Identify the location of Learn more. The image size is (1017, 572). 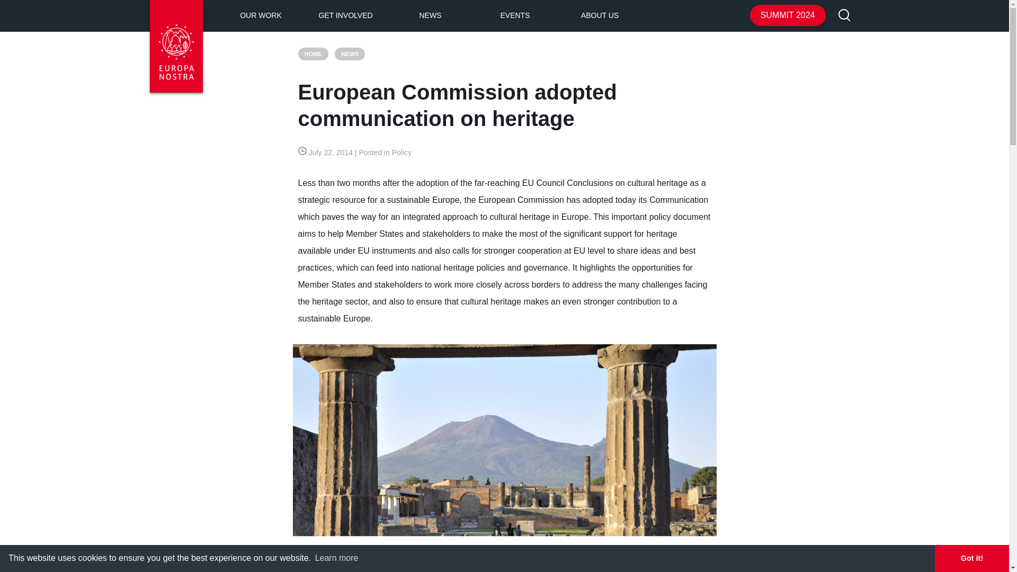
(336, 558).